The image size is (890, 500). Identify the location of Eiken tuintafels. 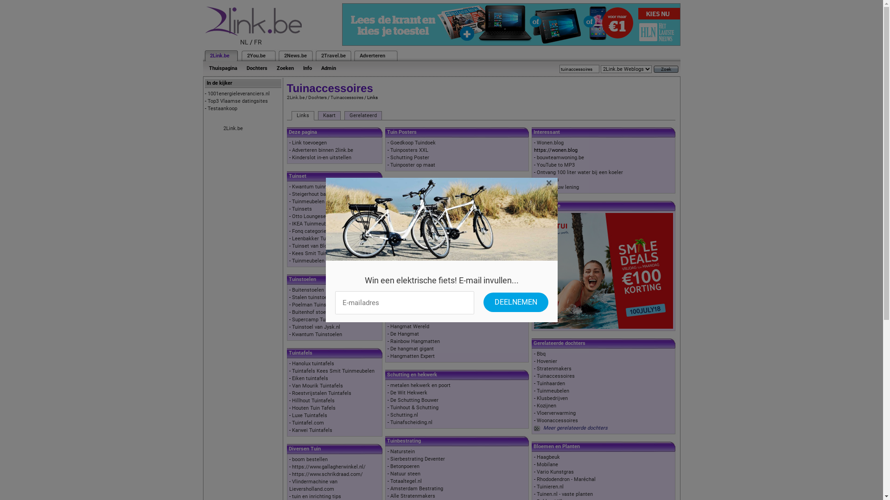
(310, 379).